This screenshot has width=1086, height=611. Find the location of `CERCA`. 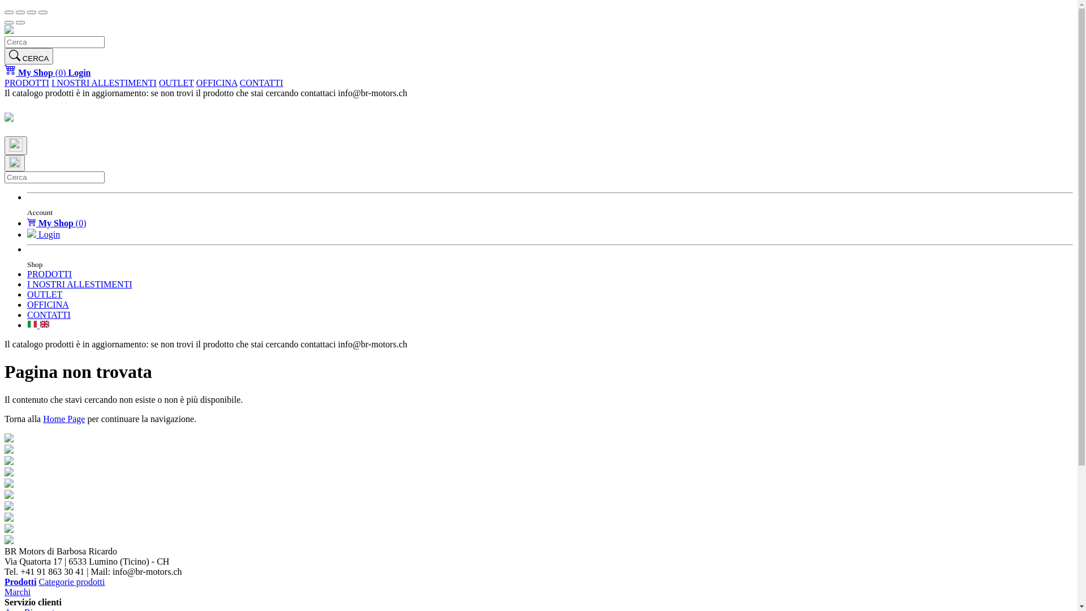

CERCA is located at coordinates (29, 57).